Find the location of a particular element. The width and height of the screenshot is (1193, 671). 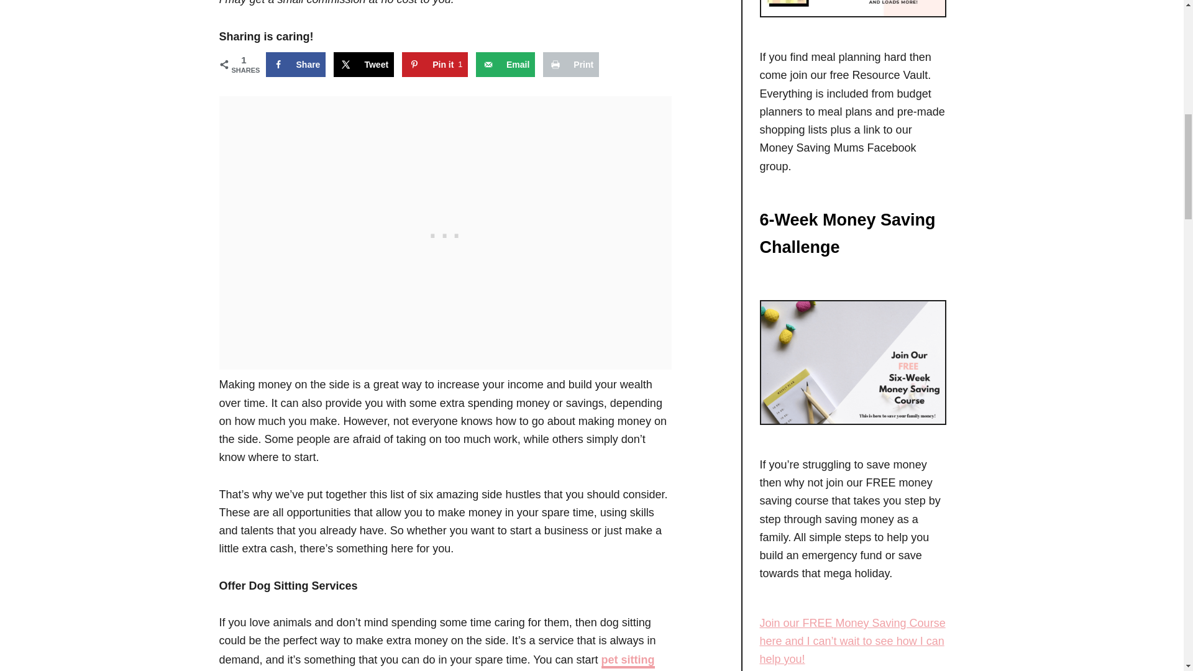

Tweet is located at coordinates (363, 65).